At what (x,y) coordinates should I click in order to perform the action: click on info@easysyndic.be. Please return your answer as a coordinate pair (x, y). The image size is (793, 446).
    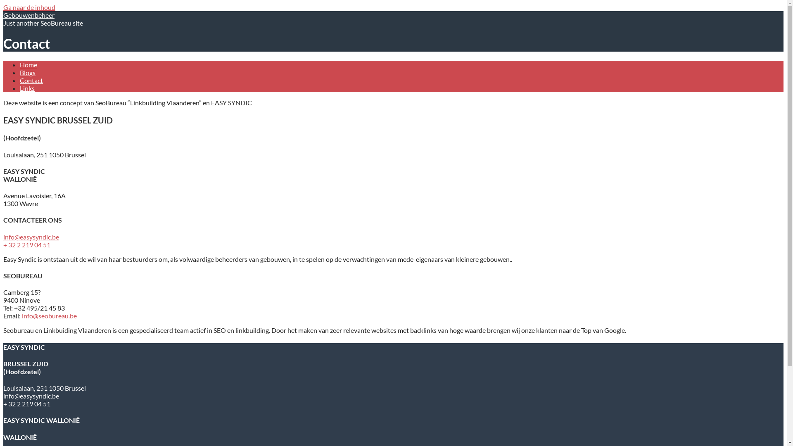
    Looking at the image, I should click on (31, 237).